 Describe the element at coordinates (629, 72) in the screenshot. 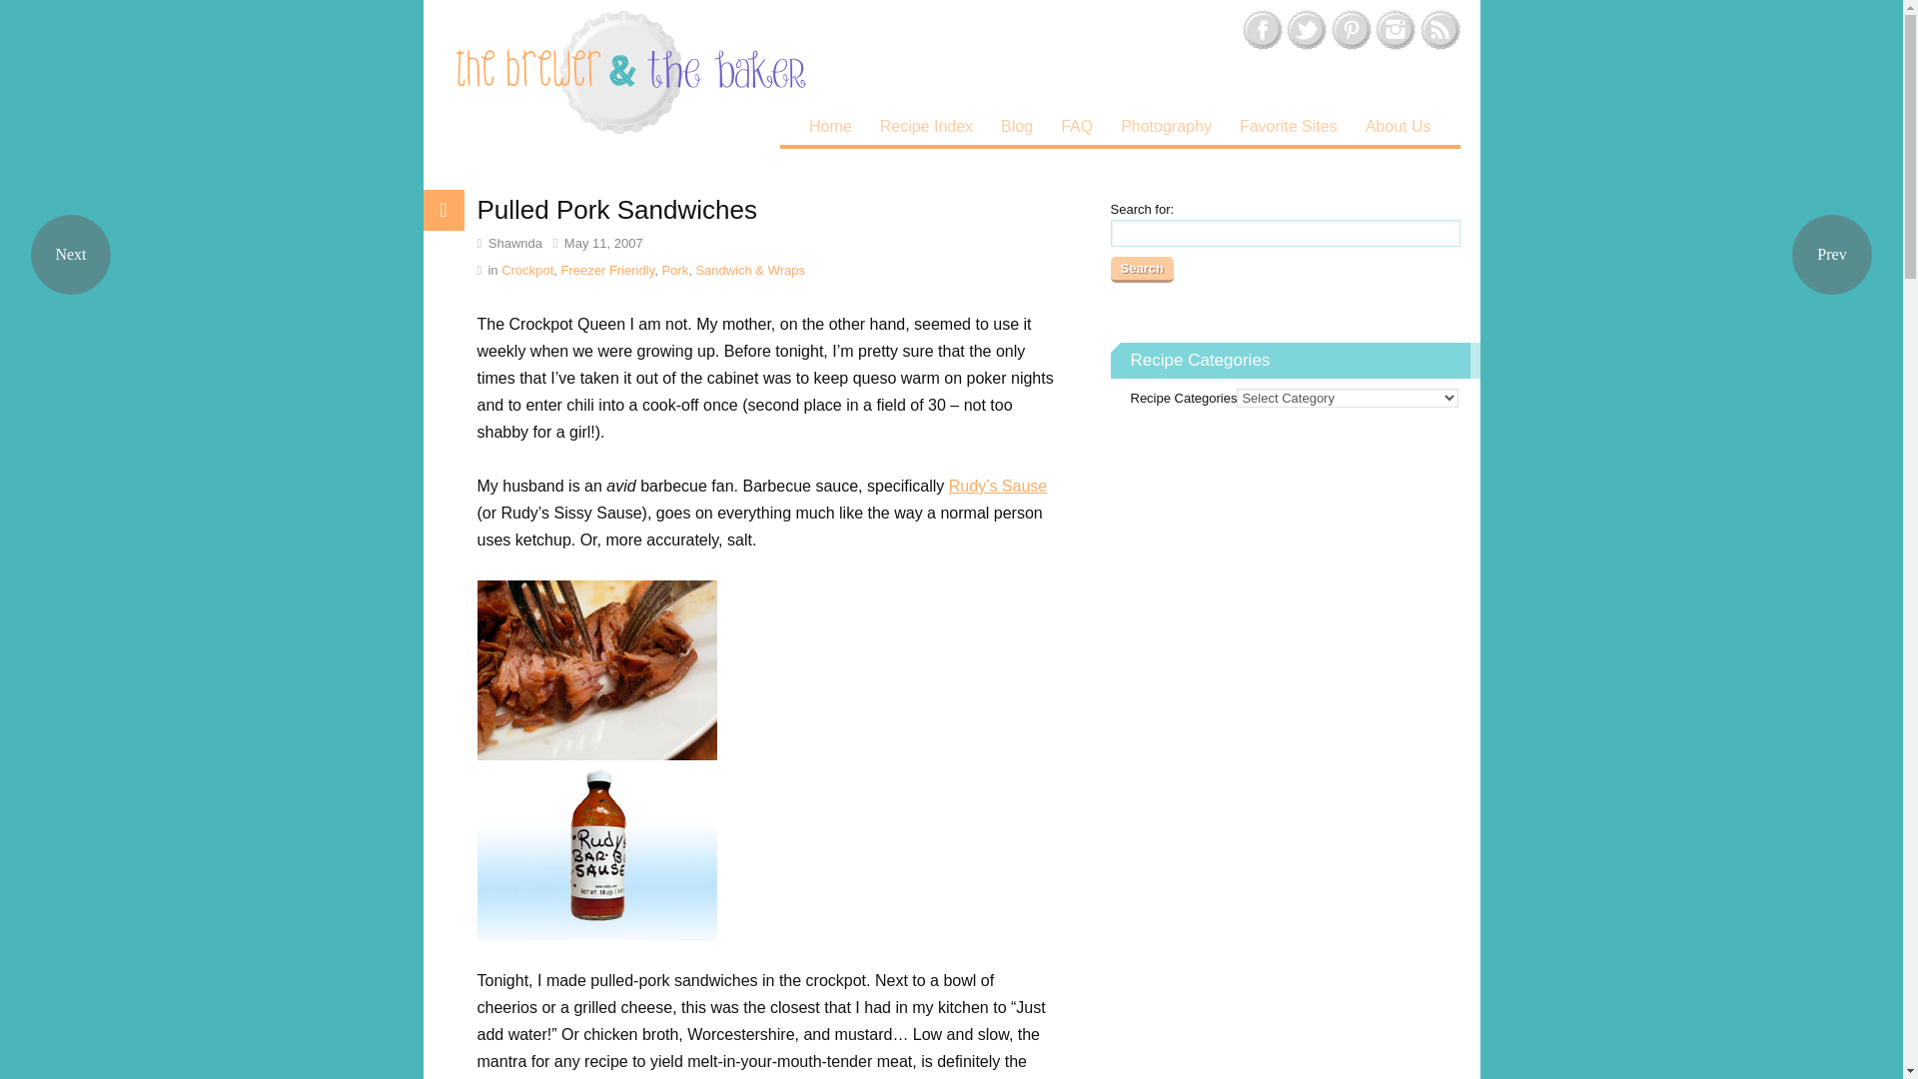

I see `visit the home page` at that location.